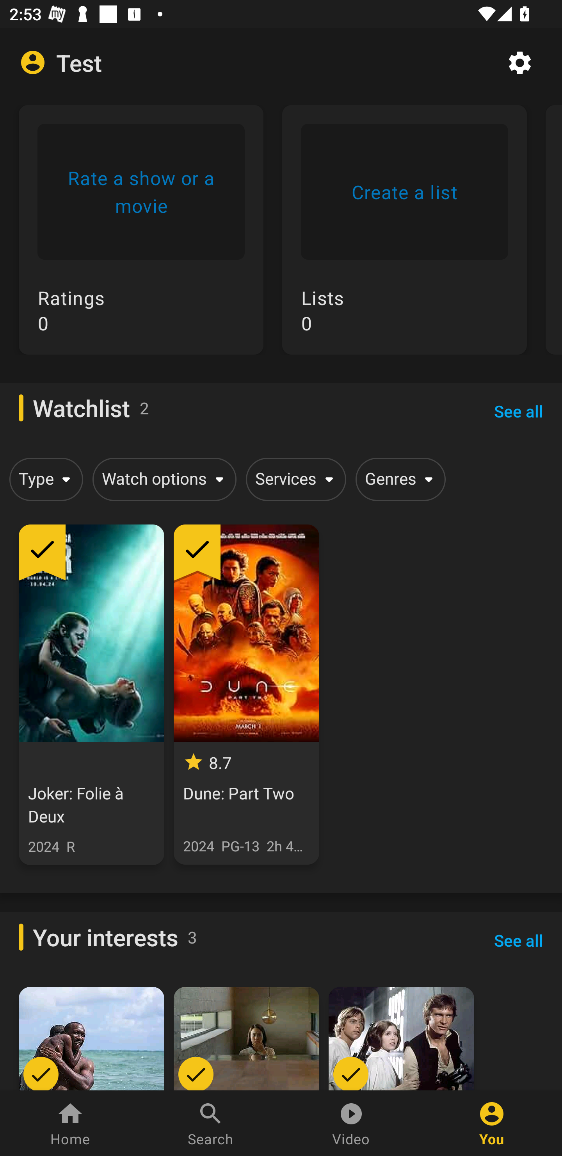 The width and height of the screenshot is (562, 1156). I want to click on 8.7 Dune: Part Two 2024  PG-13  2h 46m, so click(246, 694).